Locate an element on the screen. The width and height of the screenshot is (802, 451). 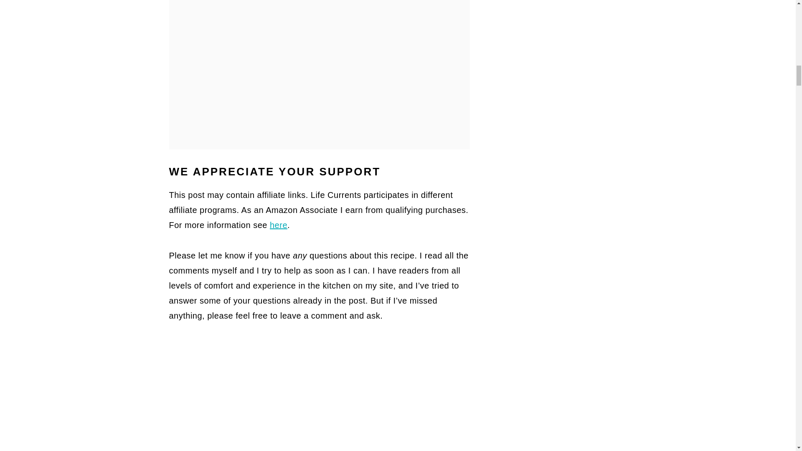
here is located at coordinates (278, 225).